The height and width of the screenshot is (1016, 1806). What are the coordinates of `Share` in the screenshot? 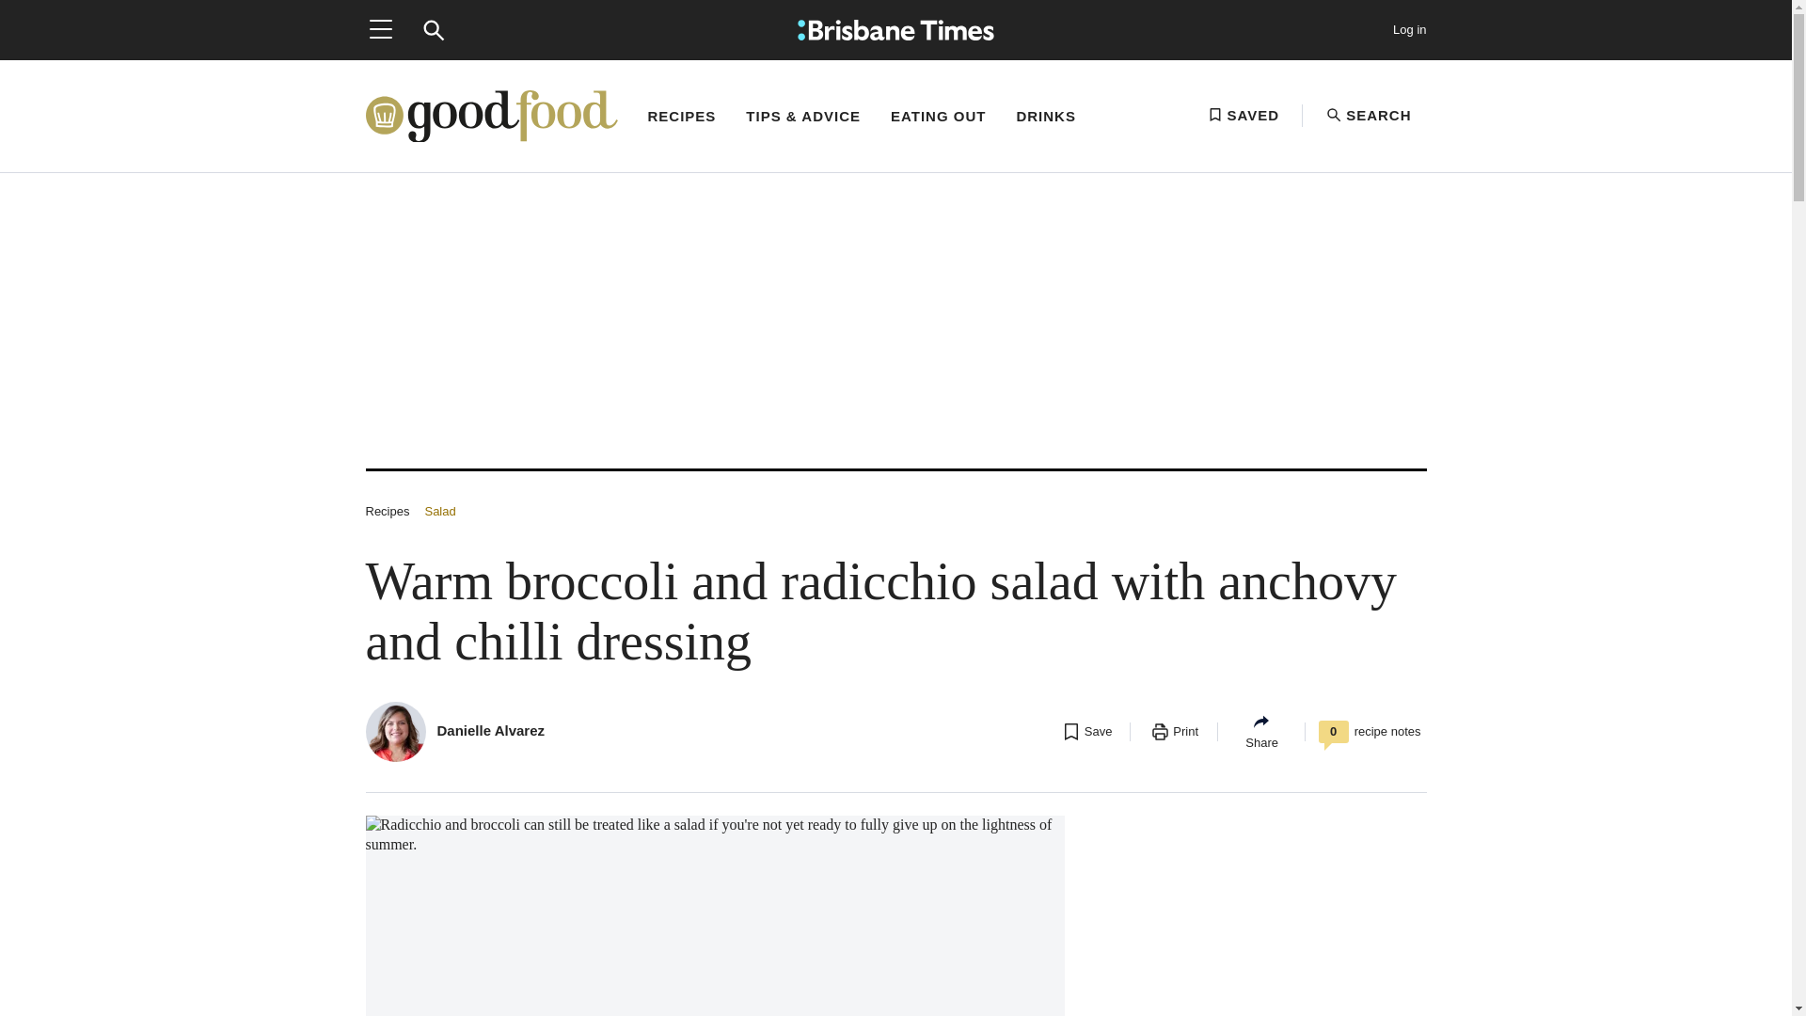 It's located at (1260, 731).